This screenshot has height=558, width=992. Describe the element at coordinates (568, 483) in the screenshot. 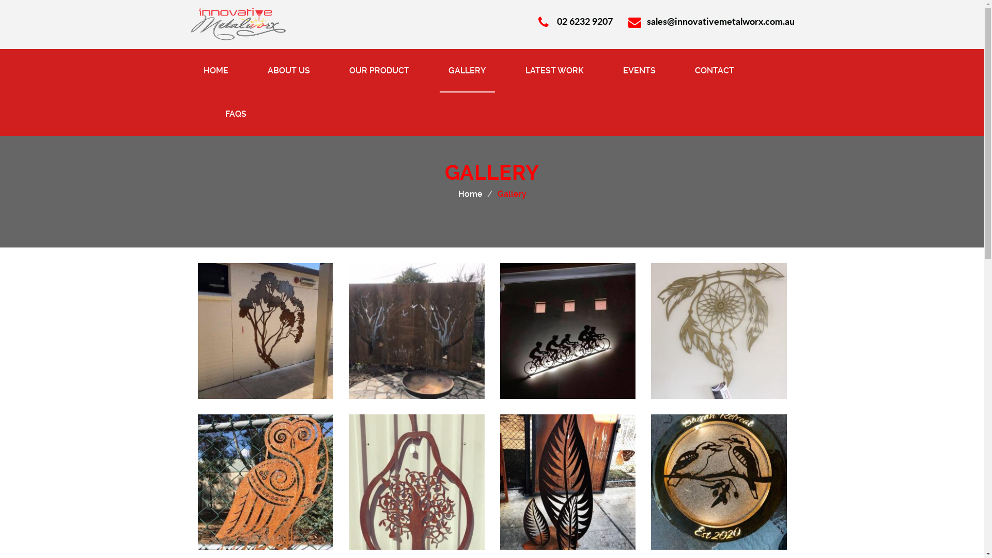

I see `Laser Cut Leaves Metal Sculpture` at that location.